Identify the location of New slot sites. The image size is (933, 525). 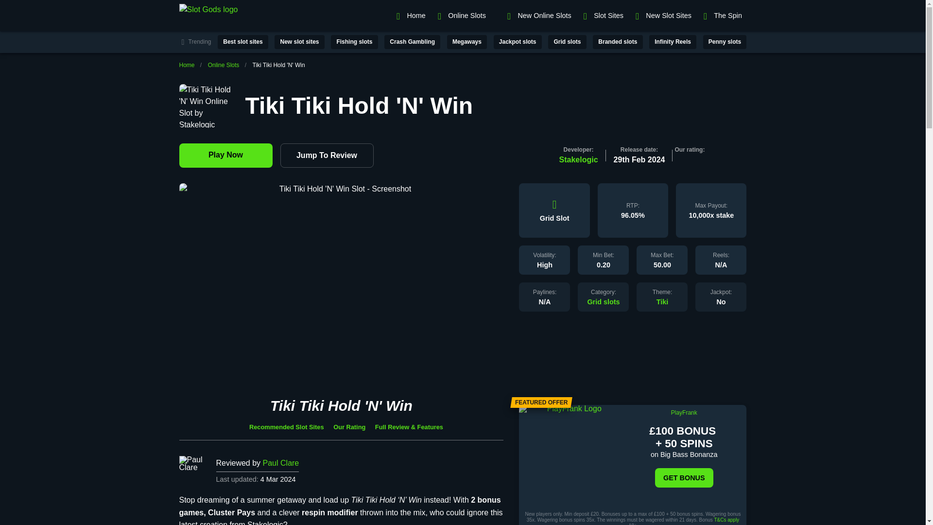
(299, 42).